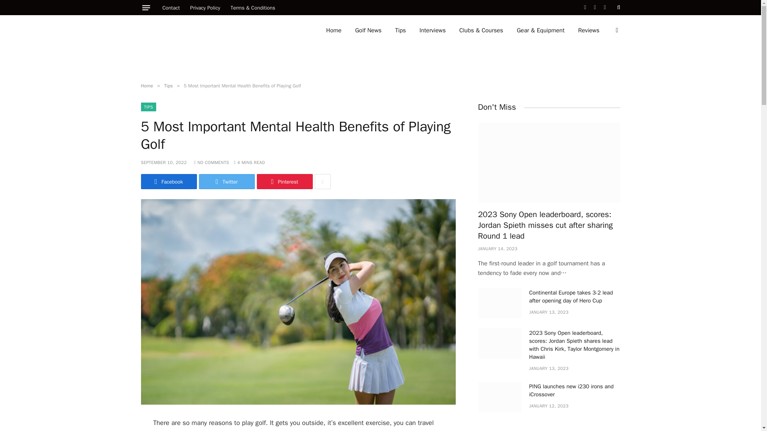 The width and height of the screenshot is (767, 431). What do you see at coordinates (171, 7) in the screenshot?
I see `Contact` at bounding box center [171, 7].